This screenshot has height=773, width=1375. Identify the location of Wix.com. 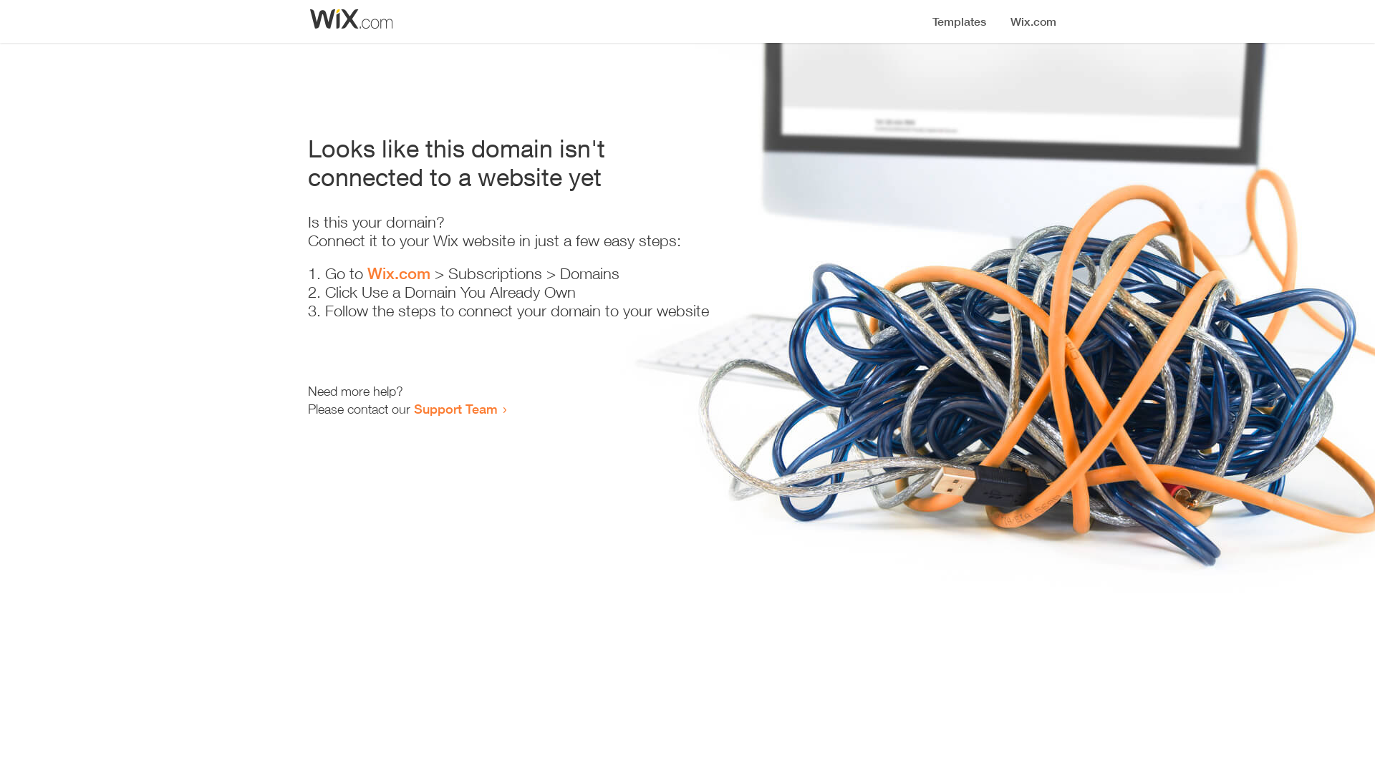
(399, 273).